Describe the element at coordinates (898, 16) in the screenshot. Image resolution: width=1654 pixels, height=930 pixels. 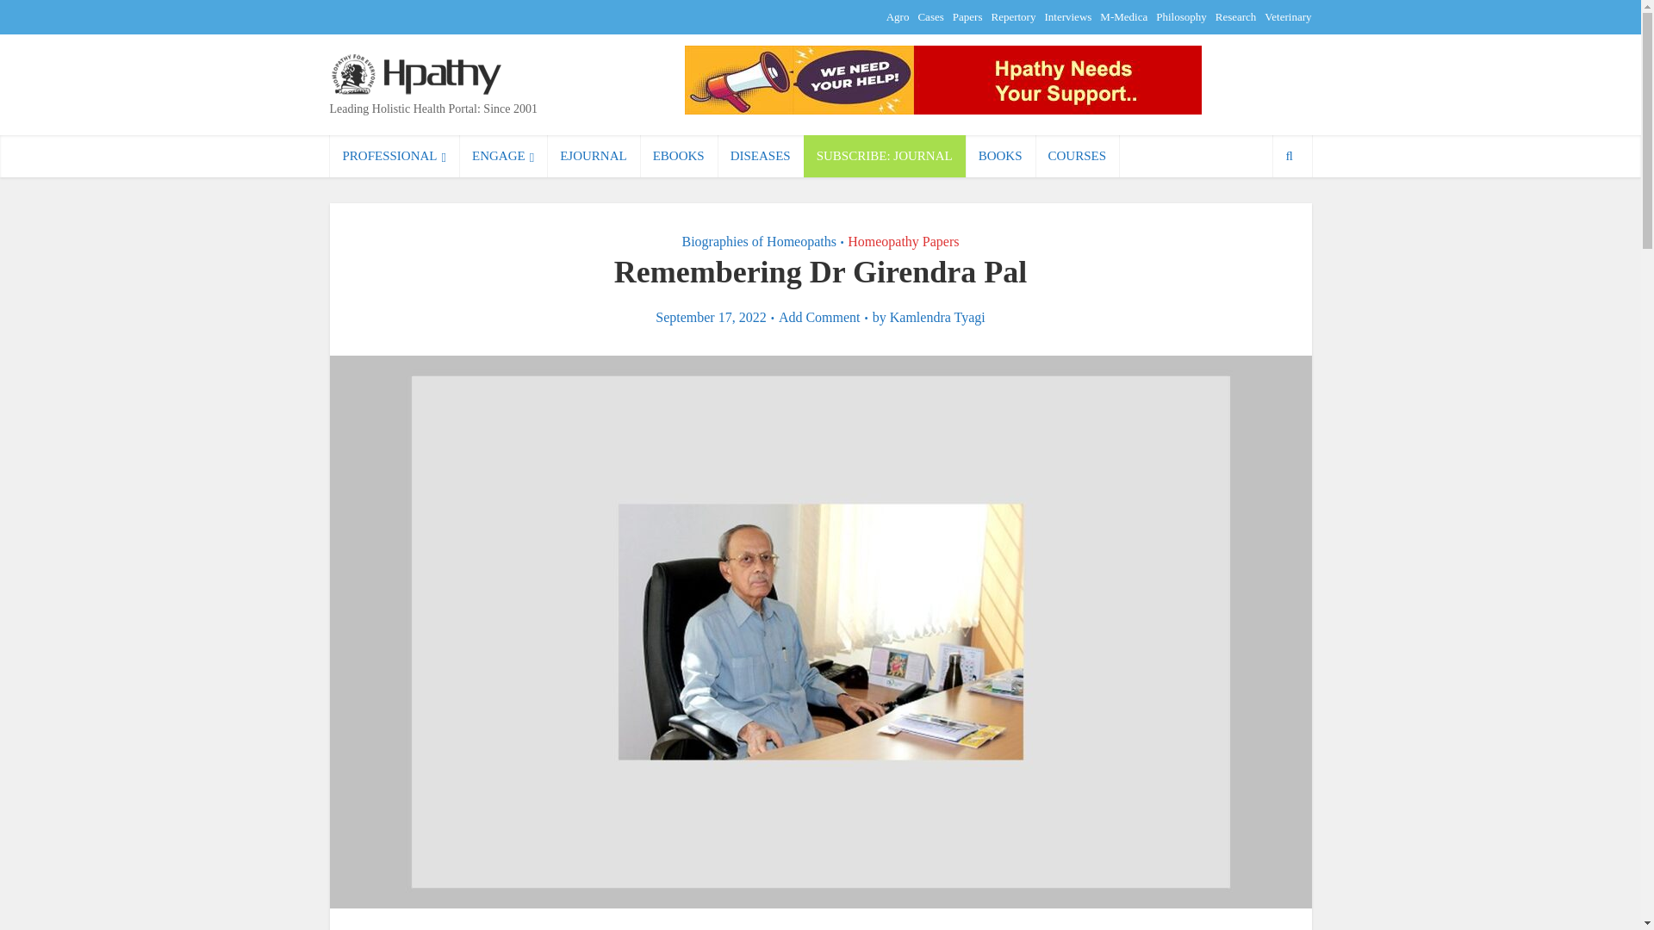
I see `Agro` at that location.